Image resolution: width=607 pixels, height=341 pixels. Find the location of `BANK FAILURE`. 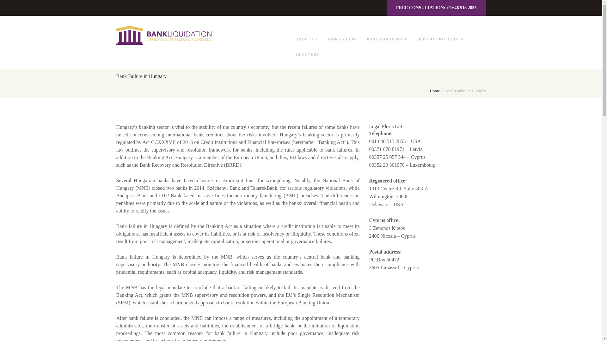

BANK FAILURE is located at coordinates (342, 39).